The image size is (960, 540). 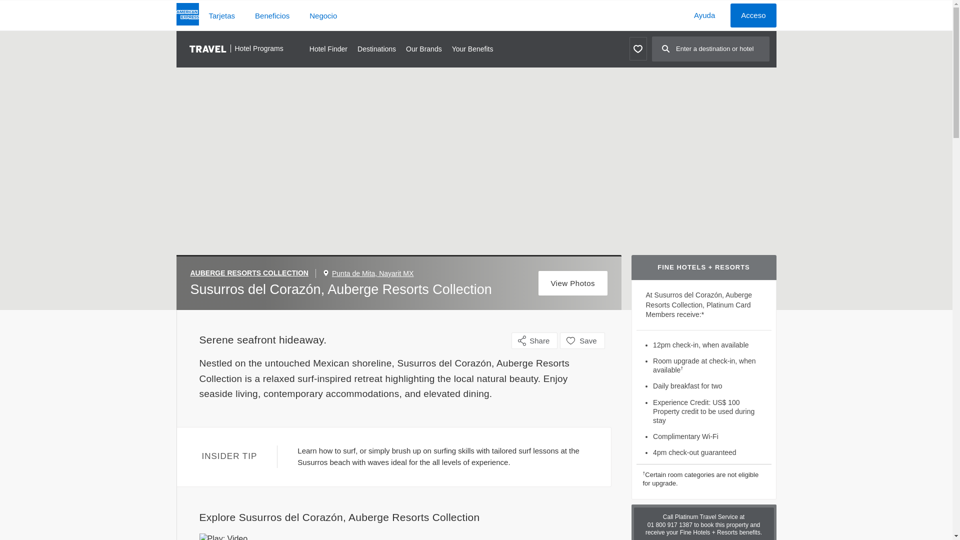 What do you see at coordinates (253, 273) in the screenshot?
I see `AUBERGE RESORTS COLLECTION` at bounding box center [253, 273].